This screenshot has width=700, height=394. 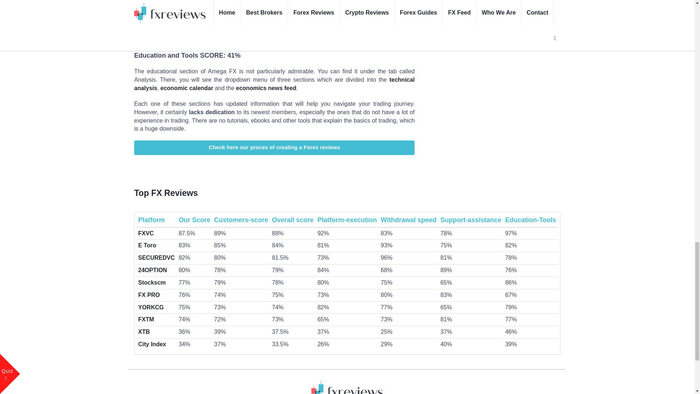 What do you see at coordinates (274, 84) in the screenshot?
I see `technical analysis` at bounding box center [274, 84].